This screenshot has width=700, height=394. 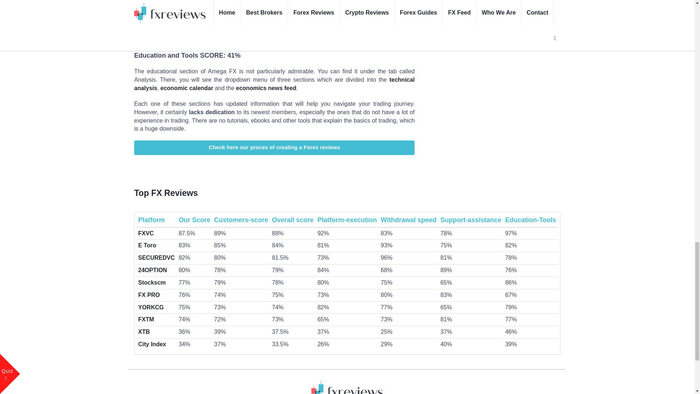 What do you see at coordinates (274, 84) in the screenshot?
I see `technical analysis` at bounding box center [274, 84].